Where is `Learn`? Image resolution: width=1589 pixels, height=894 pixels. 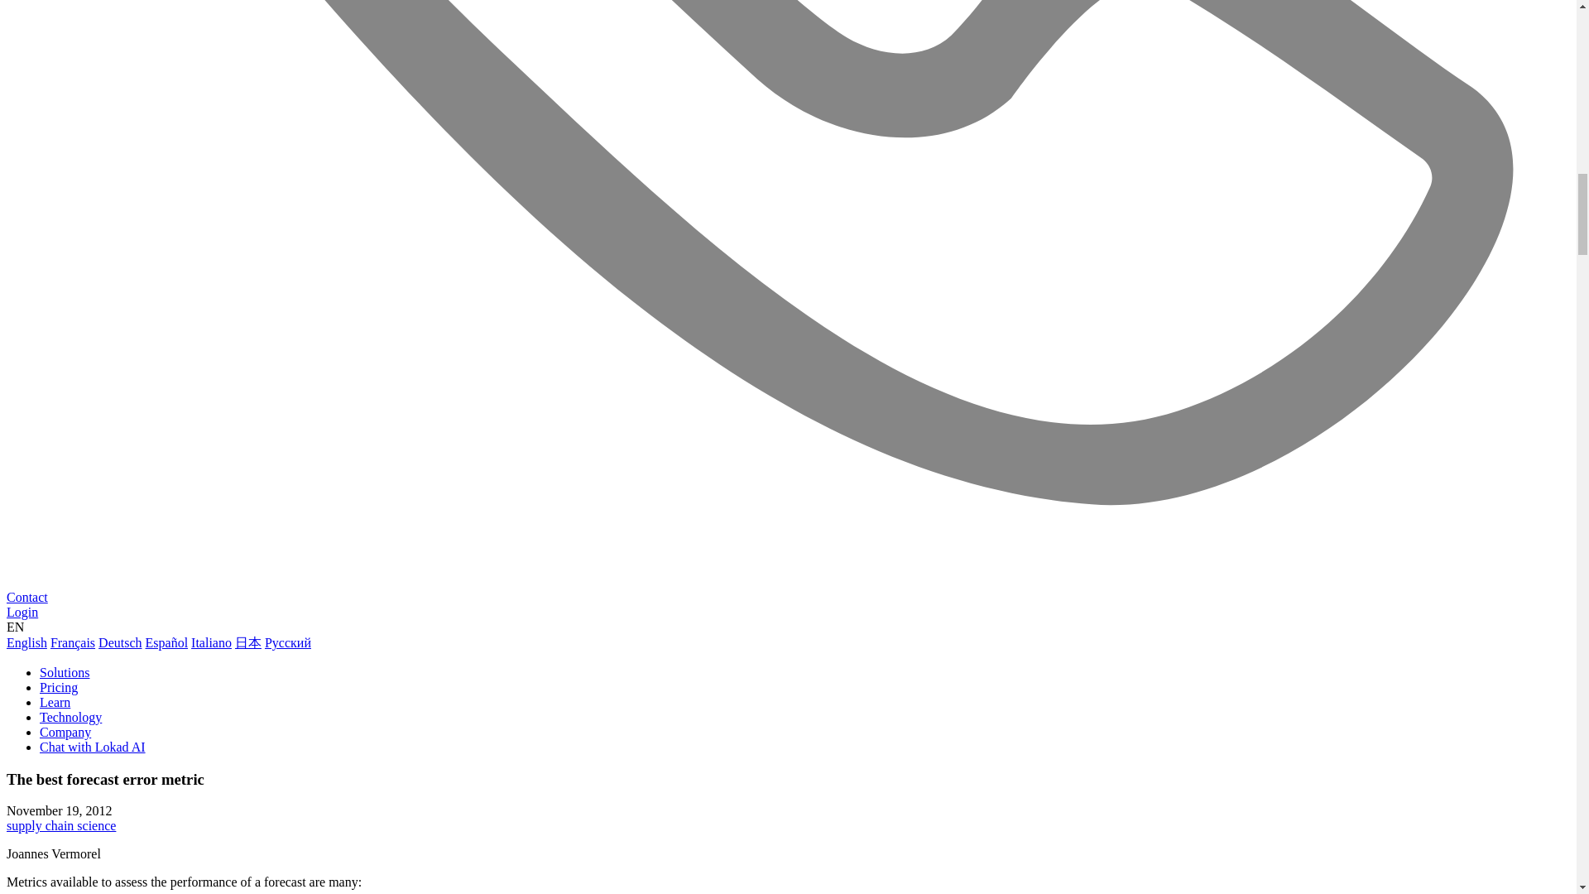 Learn is located at coordinates (55, 702).